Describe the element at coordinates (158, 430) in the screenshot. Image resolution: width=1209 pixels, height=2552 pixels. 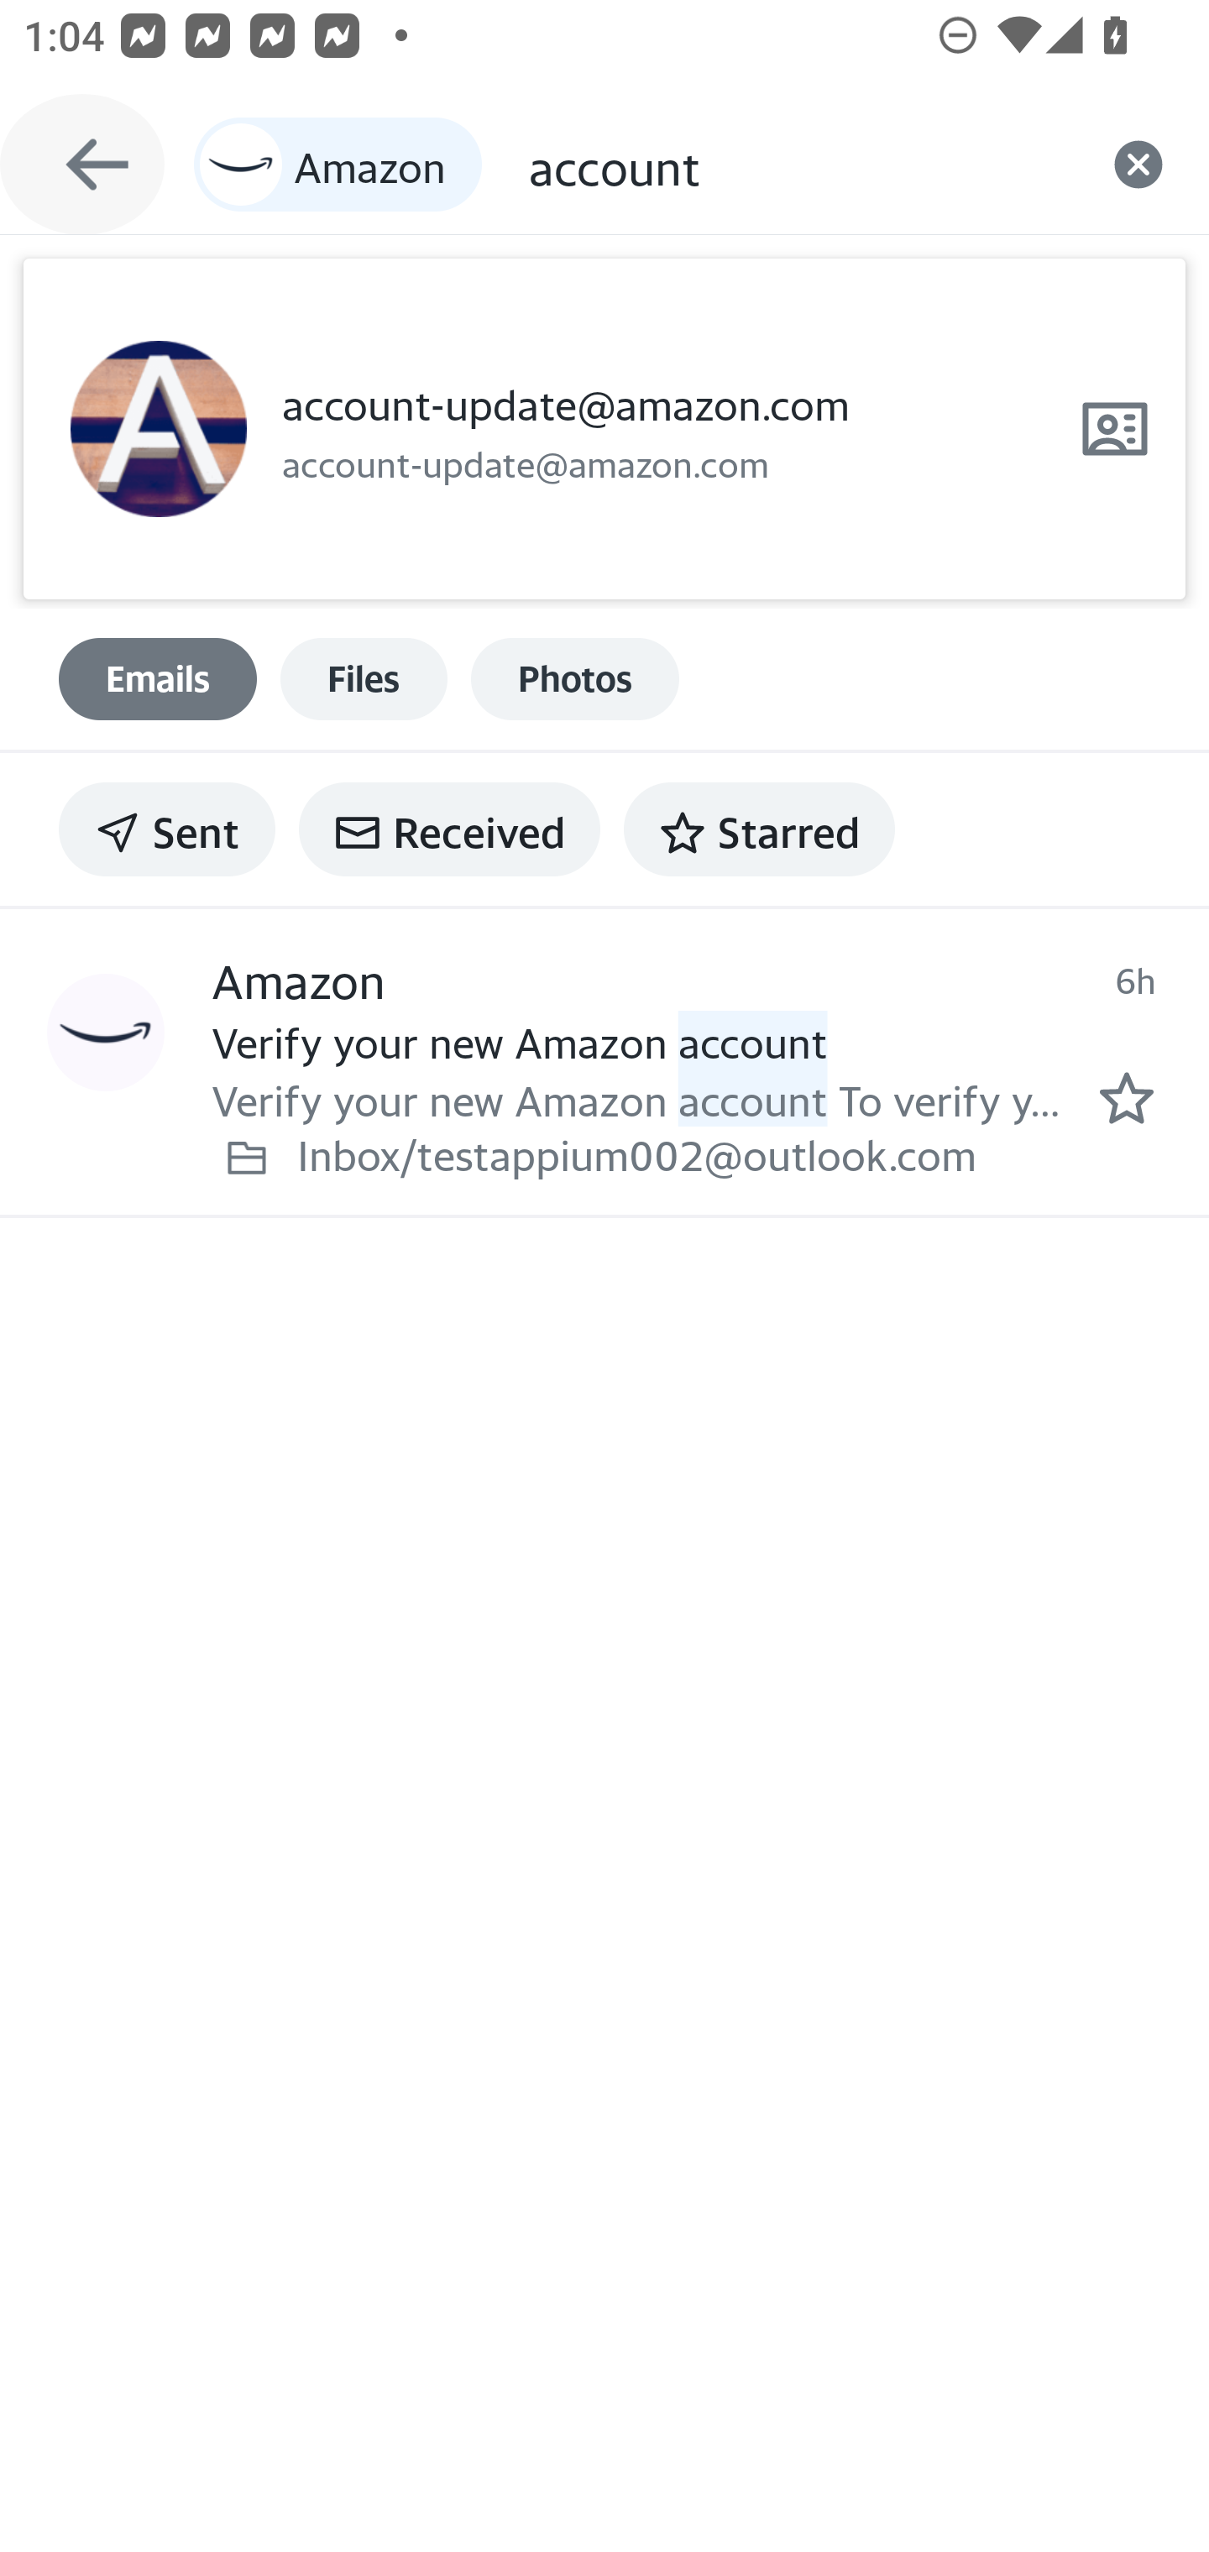
I see `Profile` at that location.